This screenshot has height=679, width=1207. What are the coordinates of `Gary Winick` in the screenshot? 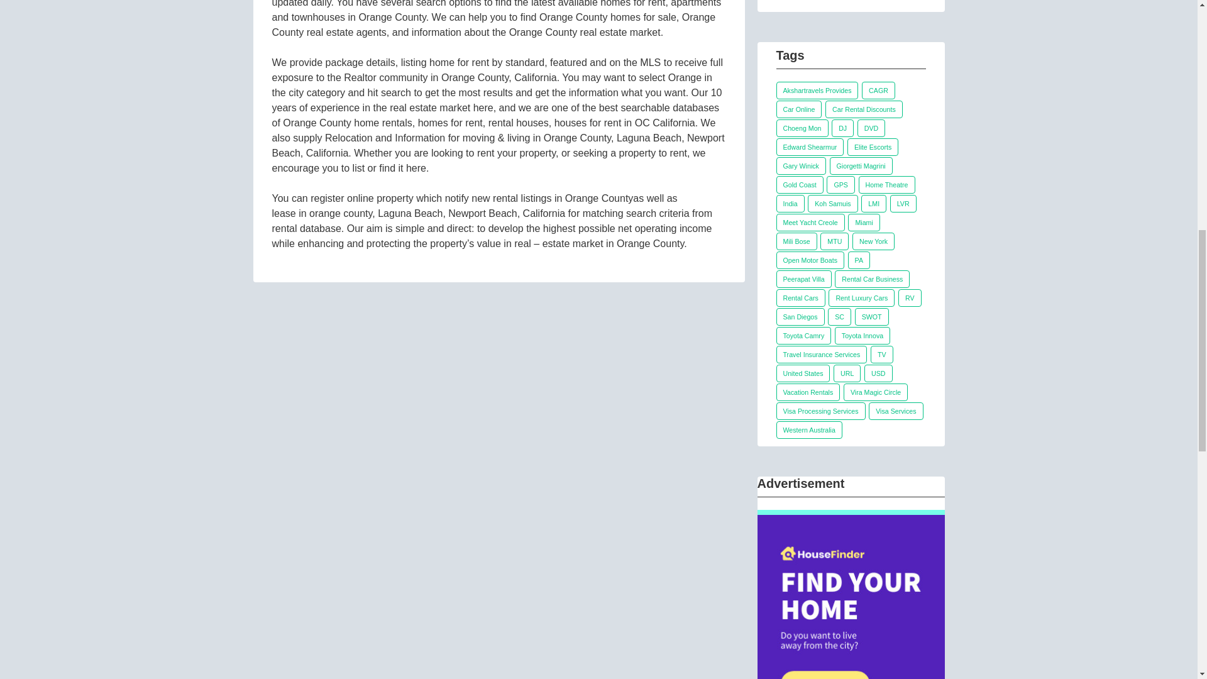 It's located at (801, 165).